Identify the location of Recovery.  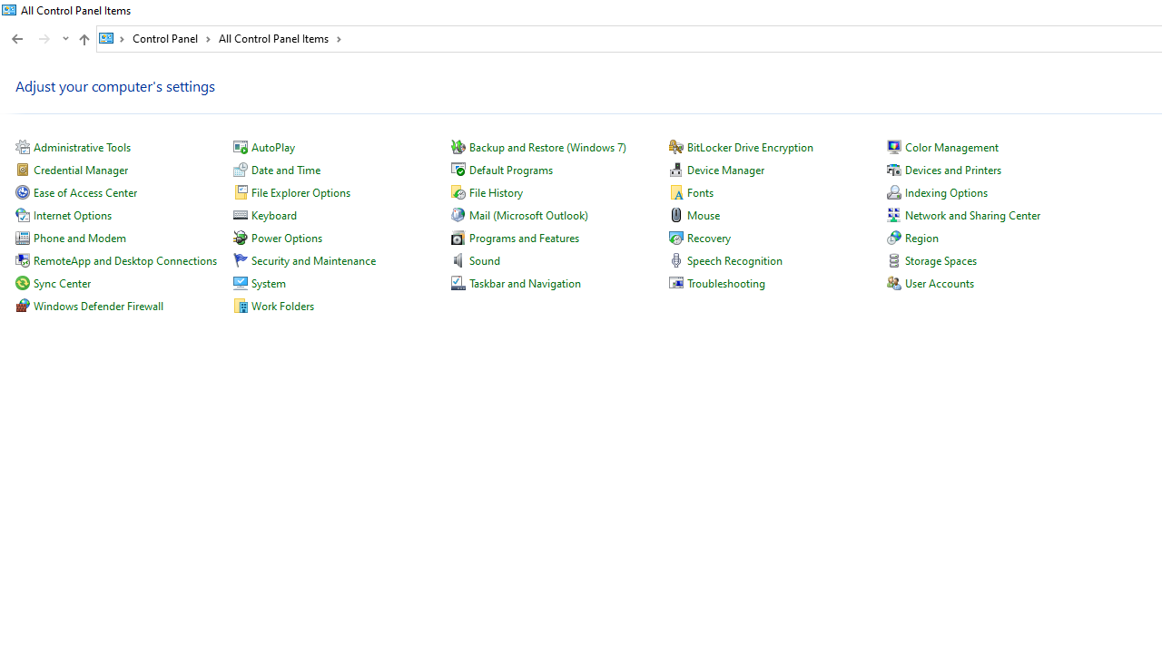
(708, 238).